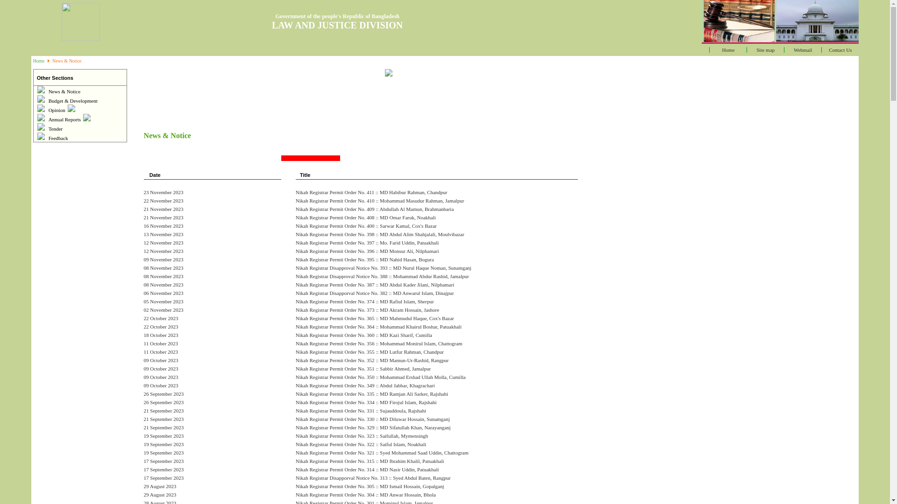  I want to click on Feedback, so click(58, 138).